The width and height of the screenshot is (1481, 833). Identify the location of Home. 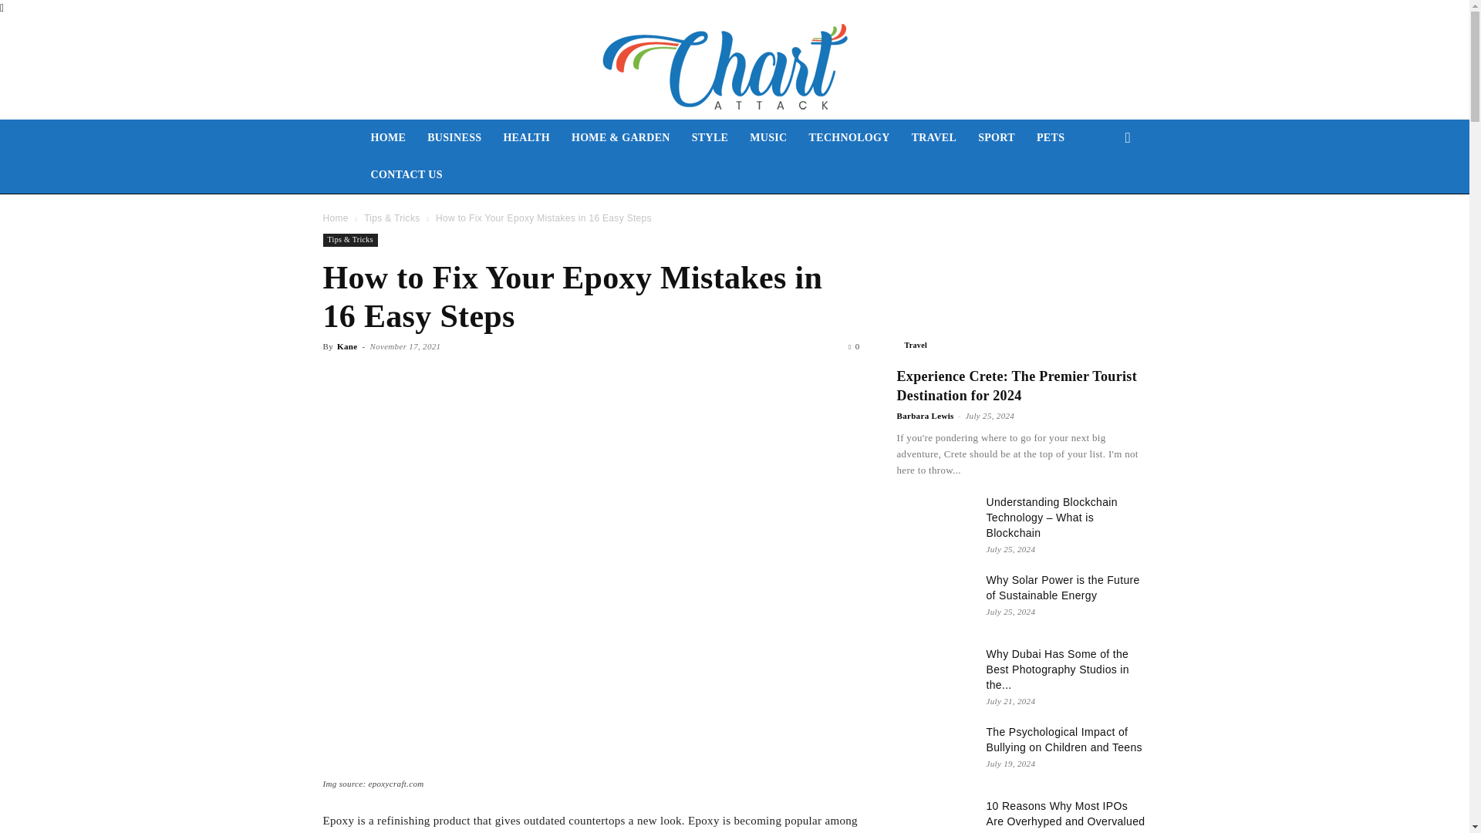
(335, 218).